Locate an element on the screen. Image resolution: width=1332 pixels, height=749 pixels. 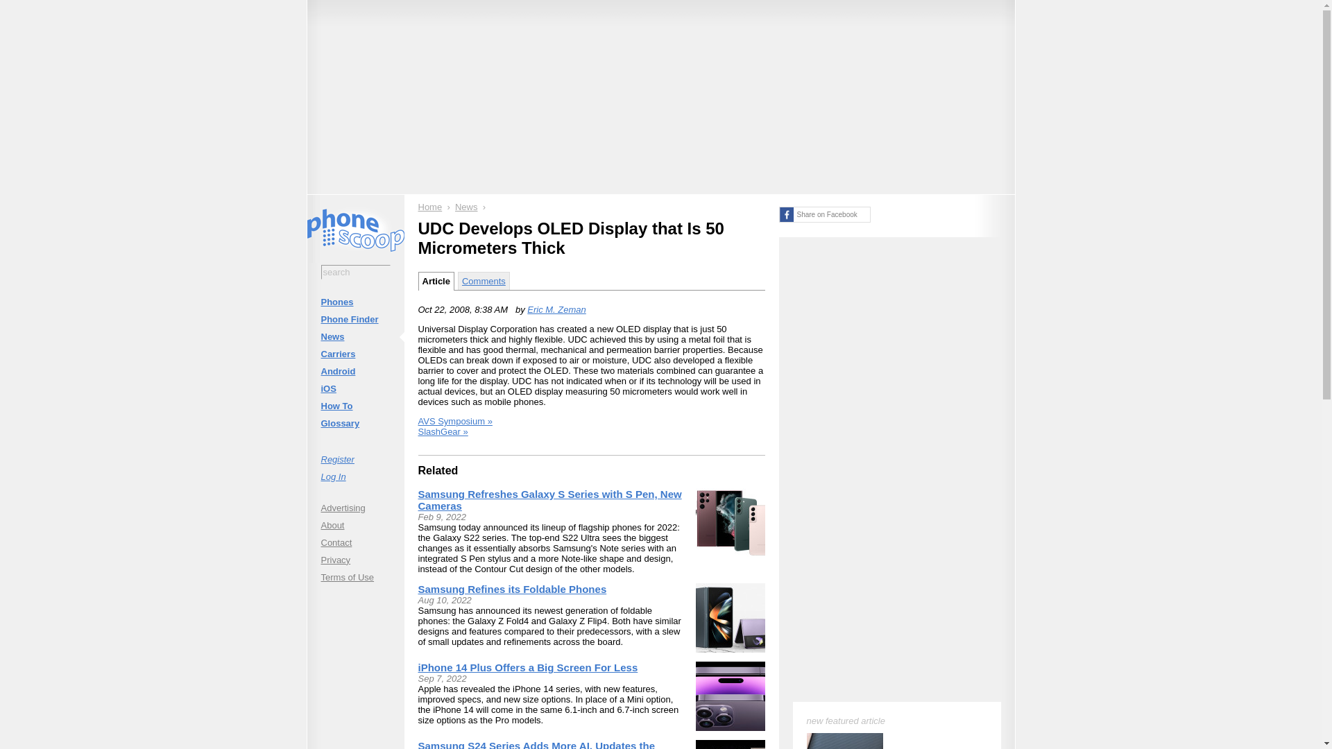
Android is located at coordinates (355, 370).